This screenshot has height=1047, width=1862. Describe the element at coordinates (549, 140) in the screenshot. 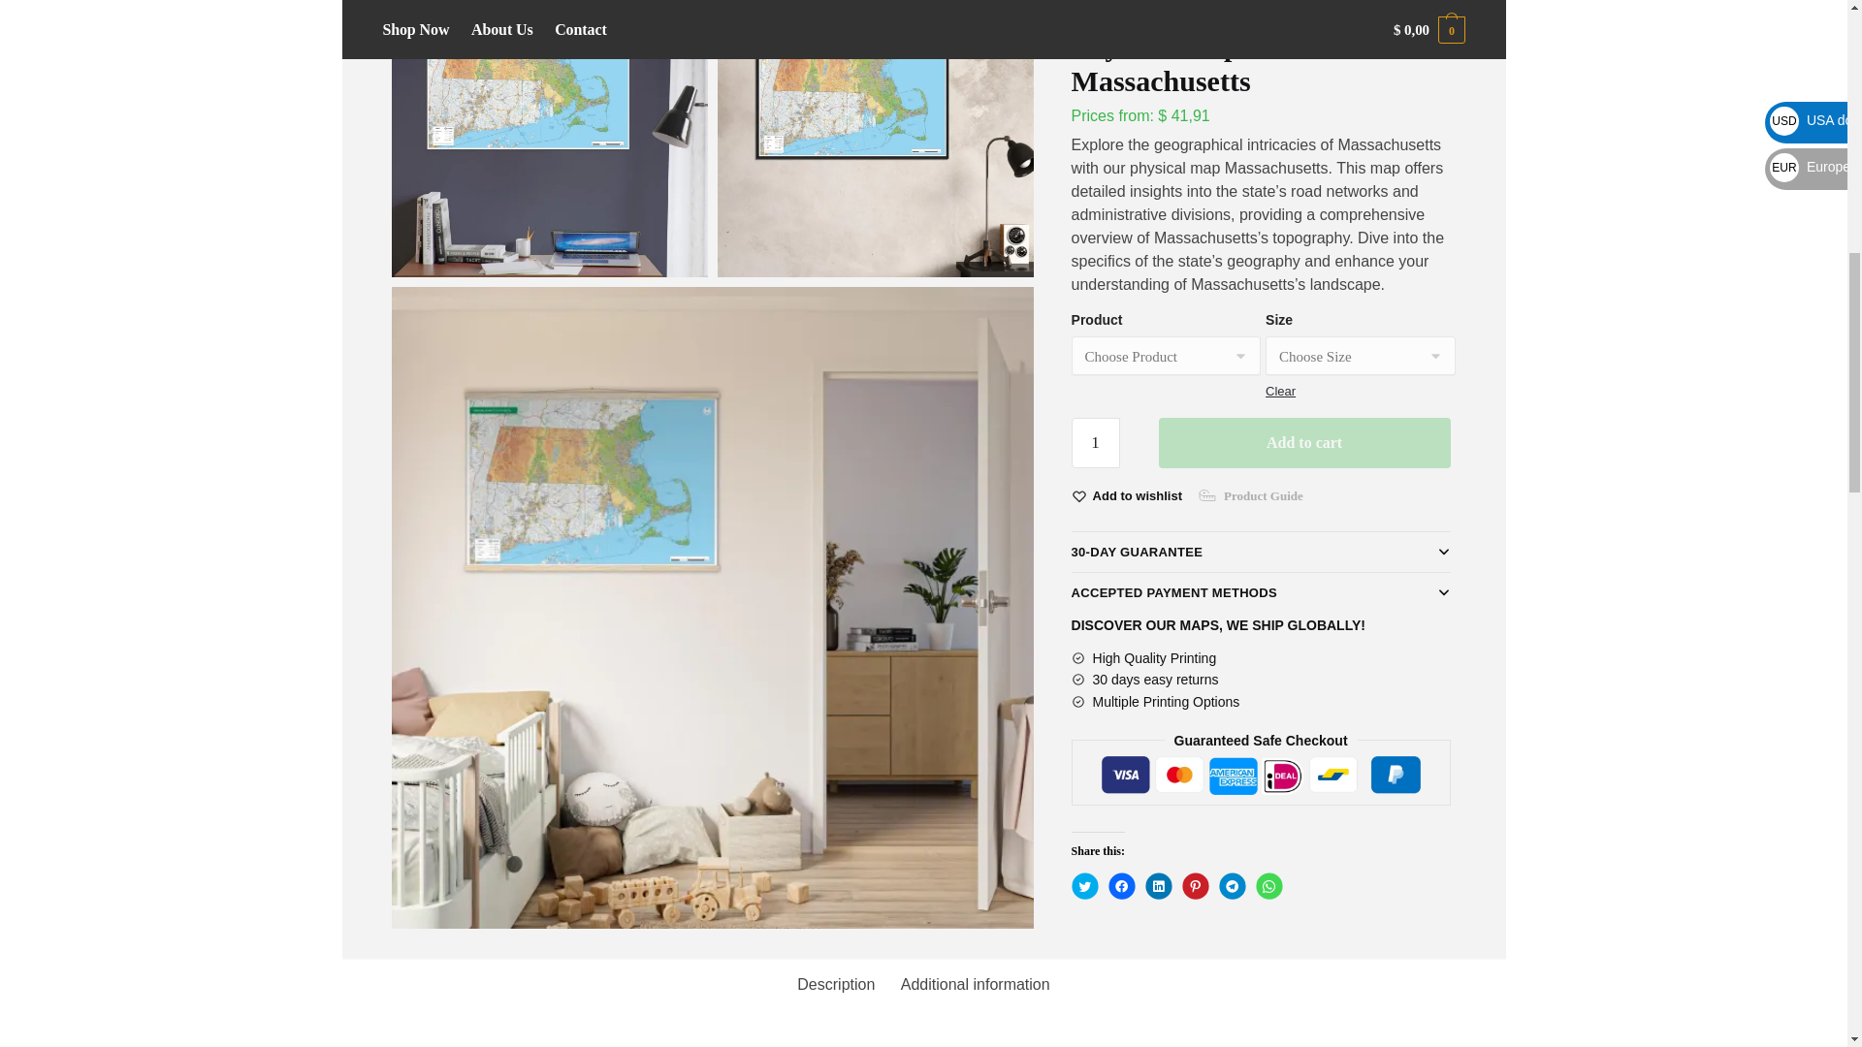

I see `click to zoom-in` at that location.